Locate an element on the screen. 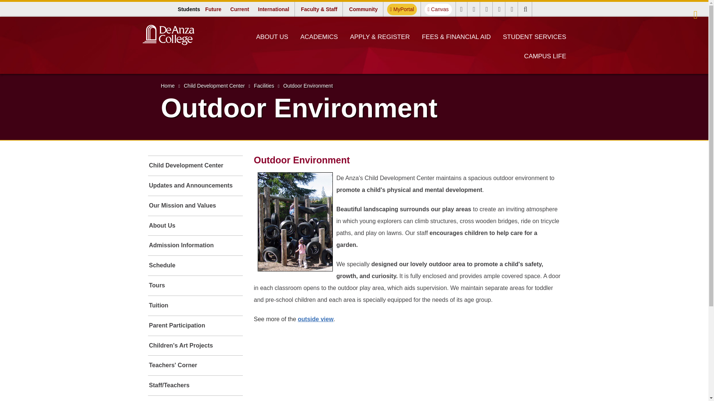 The height and width of the screenshot is (401, 714). Canvas is located at coordinates (438, 9).